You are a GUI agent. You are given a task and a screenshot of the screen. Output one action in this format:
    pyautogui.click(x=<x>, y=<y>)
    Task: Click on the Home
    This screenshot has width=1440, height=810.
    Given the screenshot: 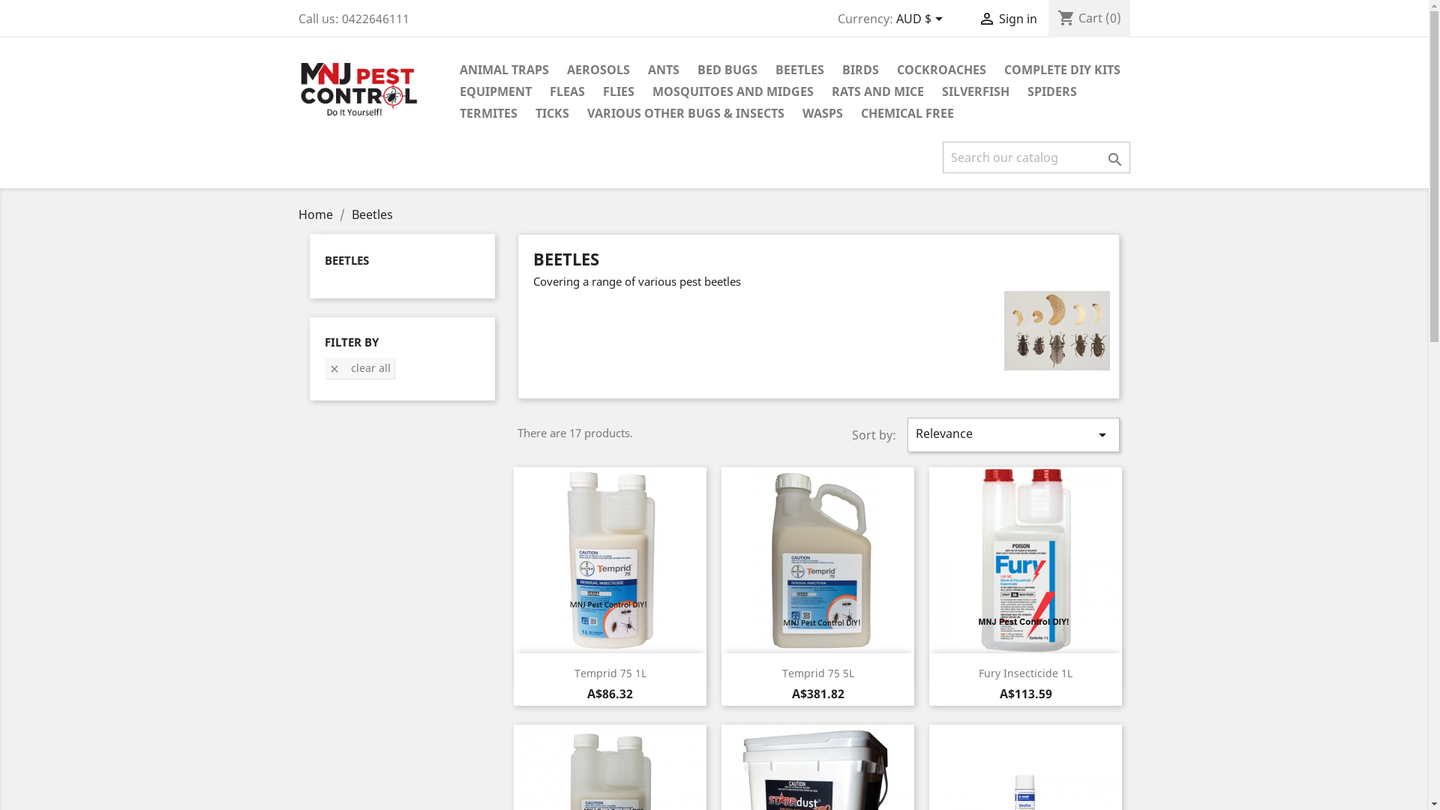 What is the action you would take?
    pyautogui.click(x=317, y=214)
    